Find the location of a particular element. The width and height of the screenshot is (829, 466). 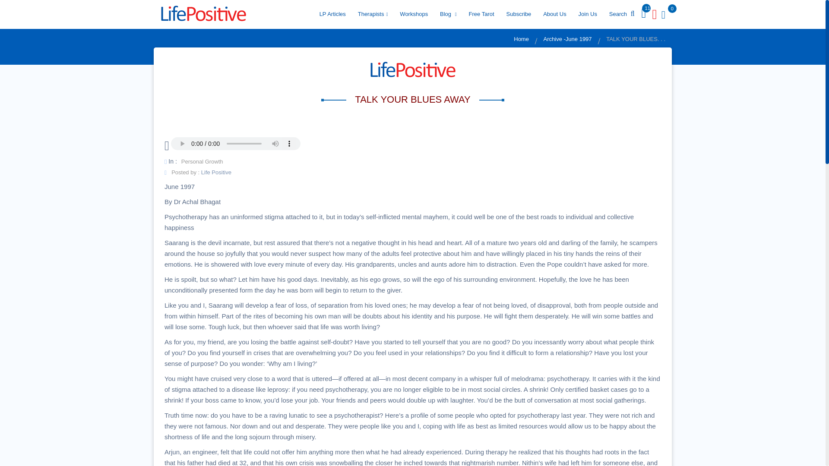

Therapists is located at coordinates (373, 14).